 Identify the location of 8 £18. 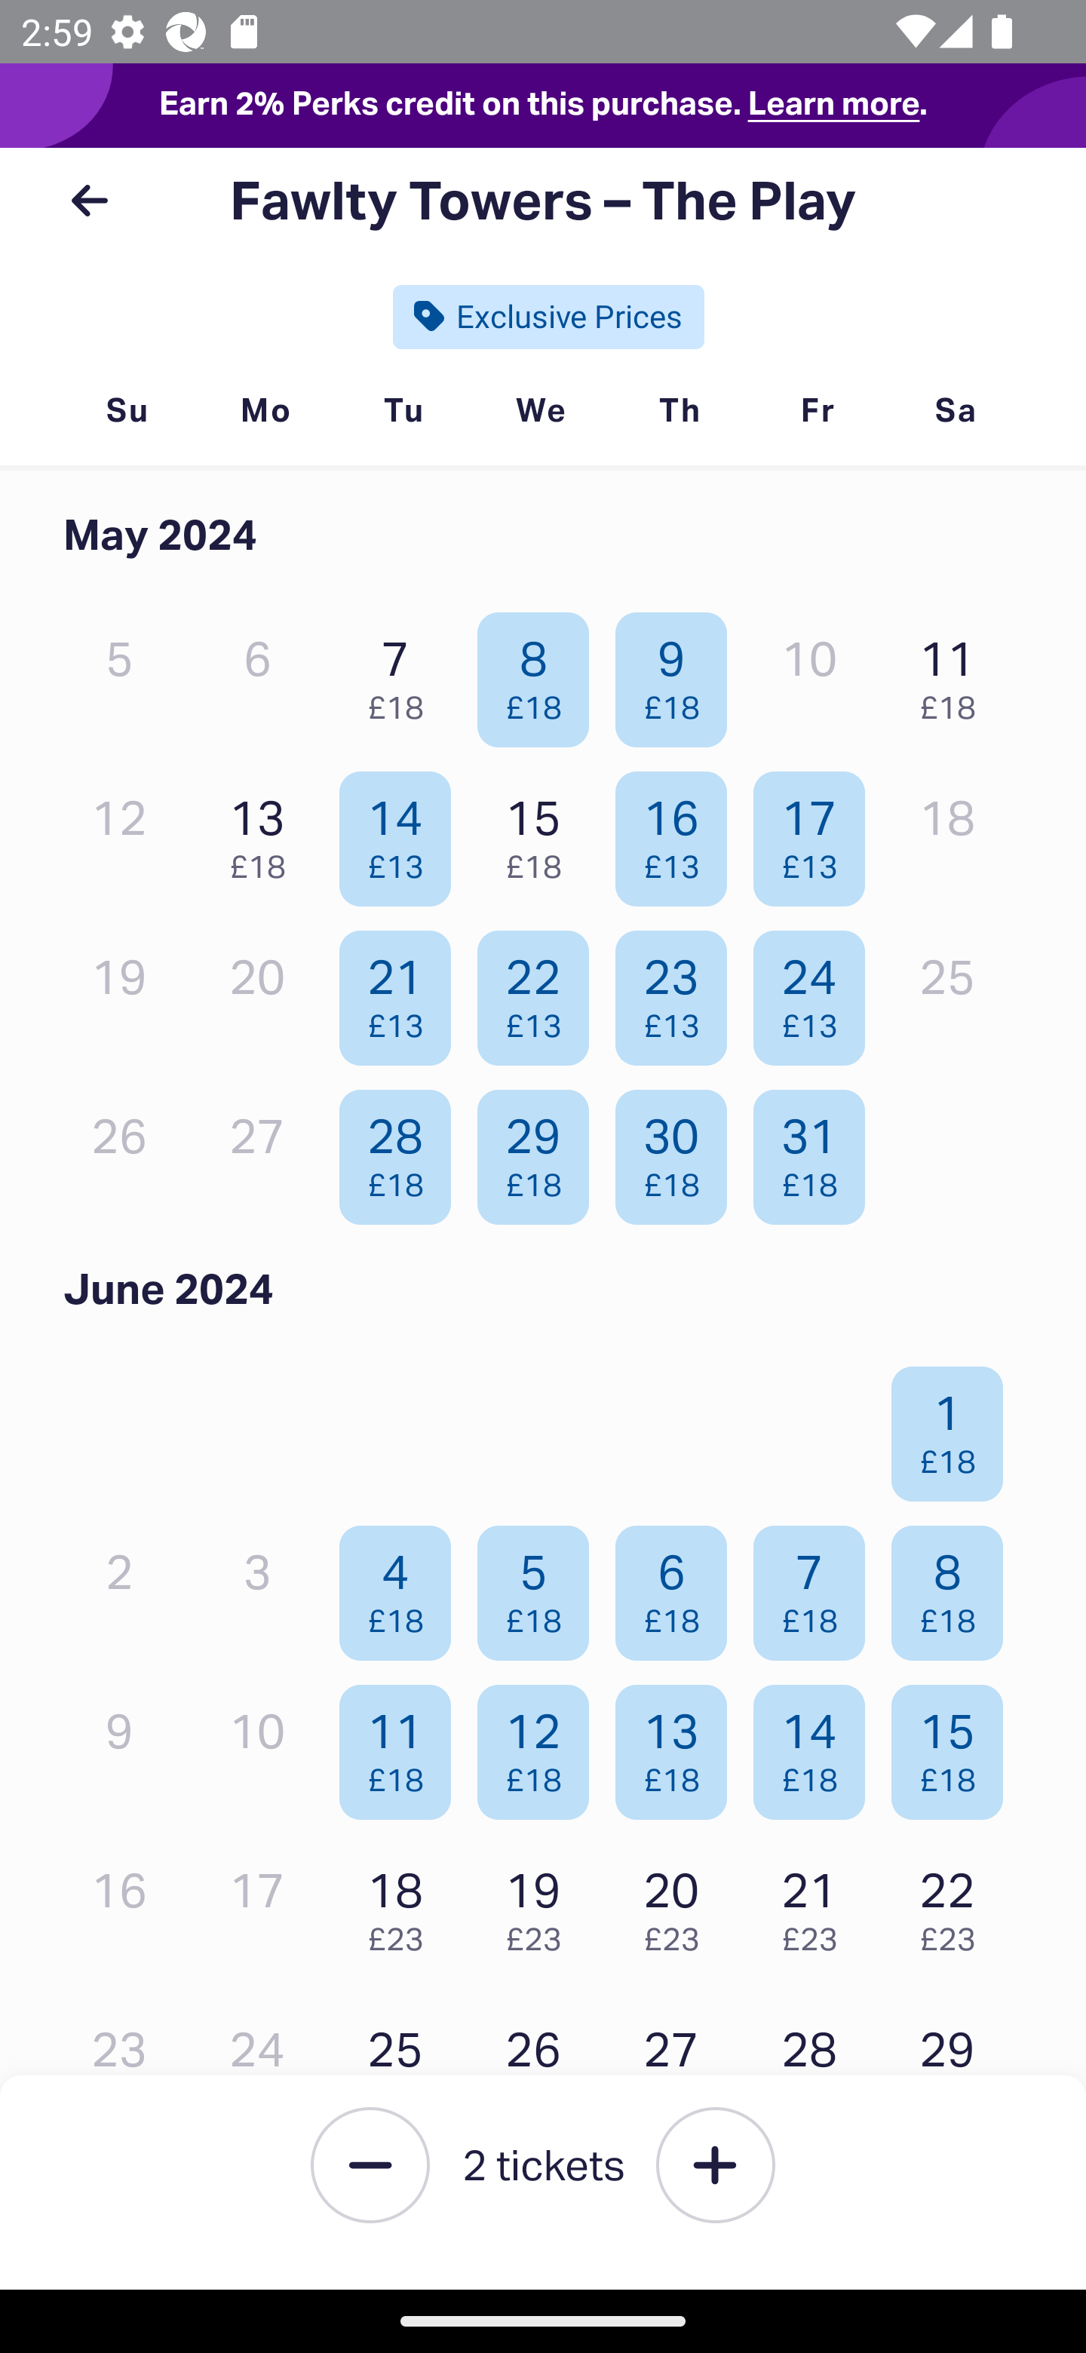
(541, 673).